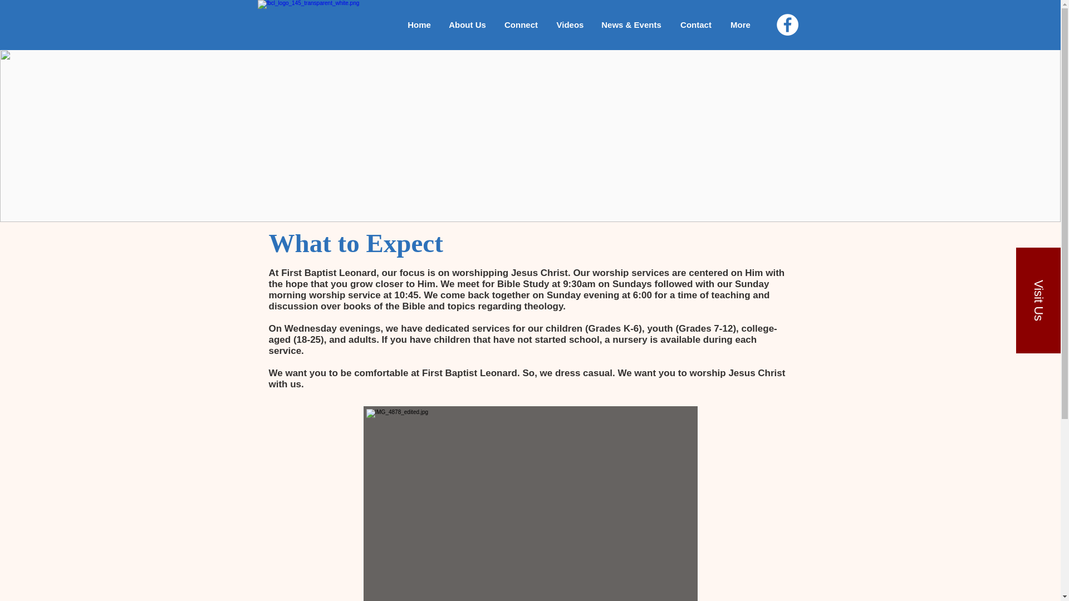 The height and width of the screenshot is (601, 1069). Describe the element at coordinates (696, 24) in the screenshot. I see `Contact` at that location.